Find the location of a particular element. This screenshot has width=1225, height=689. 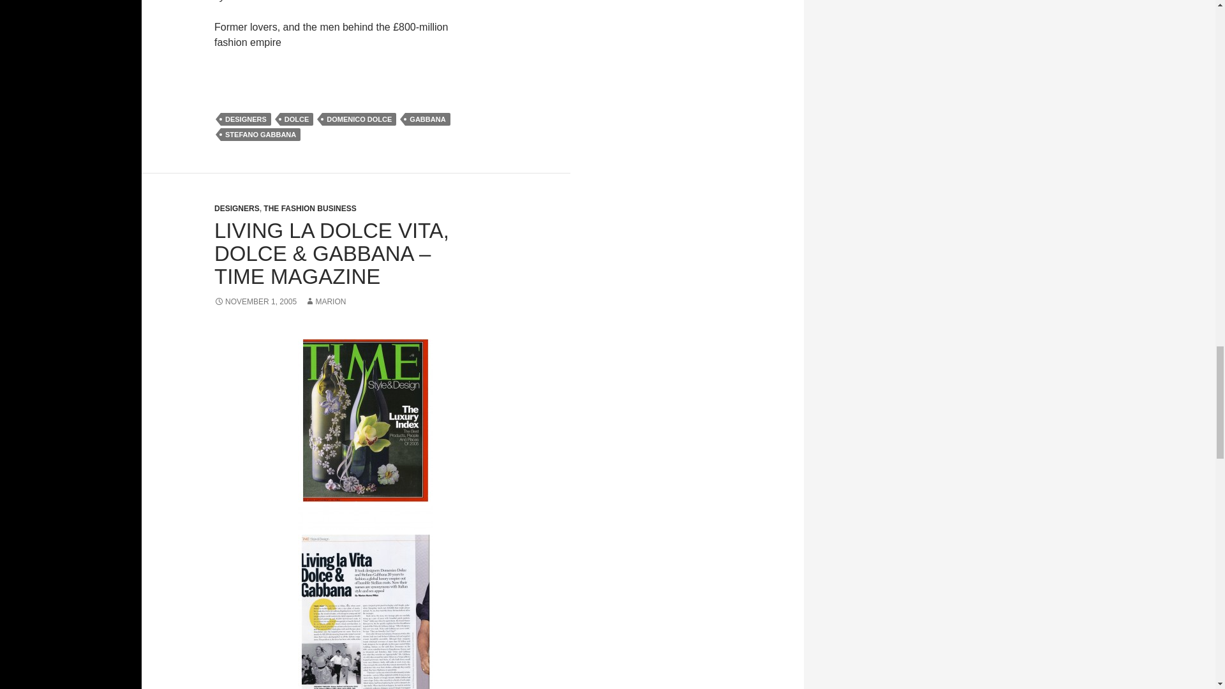

DOMENICO DOLCE is located at coordinates (359, 119).